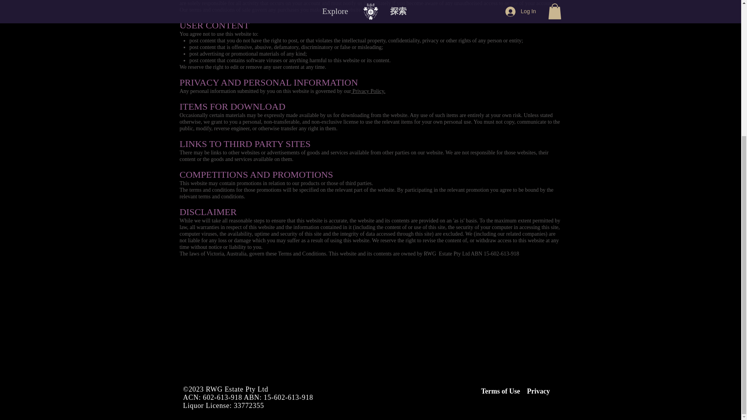 This screenshot has width=747, height=420. What do you see at coordinates (538, 391) in the screenshot?
I see `Privacy` at bounding box center [538, 391].